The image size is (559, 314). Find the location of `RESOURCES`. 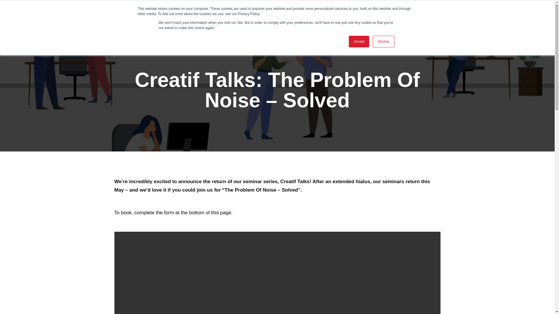

RESOURCES is located at coordinates (296, 13).